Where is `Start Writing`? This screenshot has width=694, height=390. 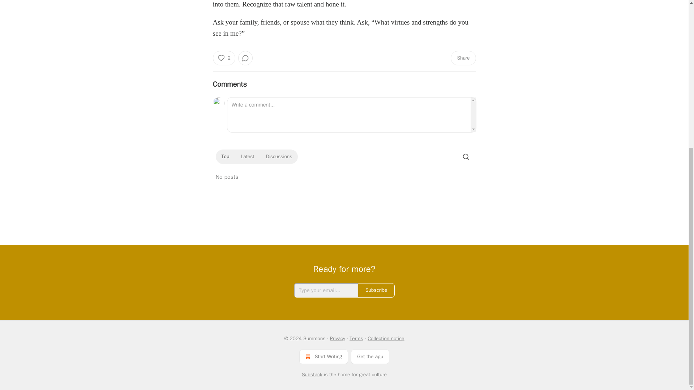
Start Writing is located at coordinates (324, 356).